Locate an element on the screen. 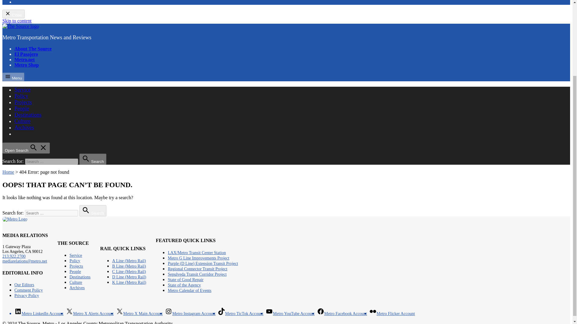 The image size is (577, 324). Comment Policy is located at coordinates (29, 290).